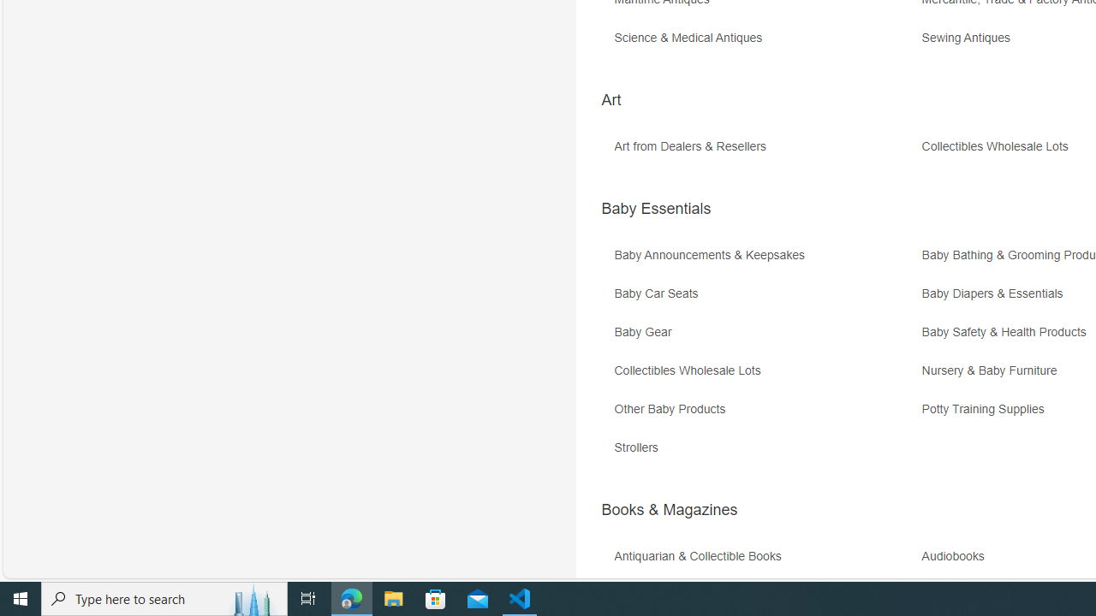 This screenshot has width=1096, height=616. I want to click on Baby Safety & Health Products, so click(1008, 332).